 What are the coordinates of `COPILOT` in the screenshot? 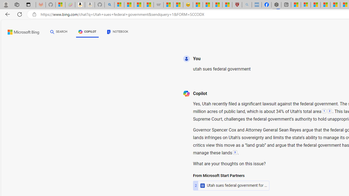 It's located at (87, 33).